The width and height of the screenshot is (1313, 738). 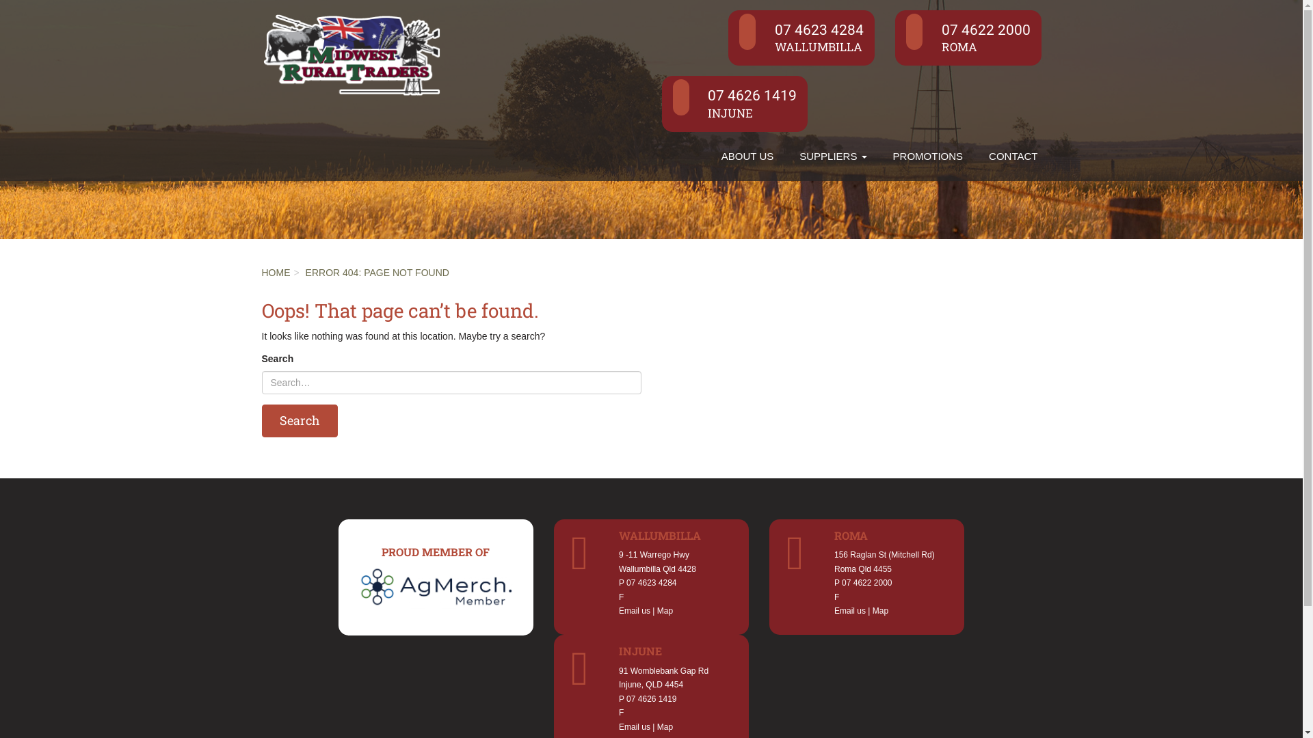 I want to click on Email us, so click(x=850, y=611).